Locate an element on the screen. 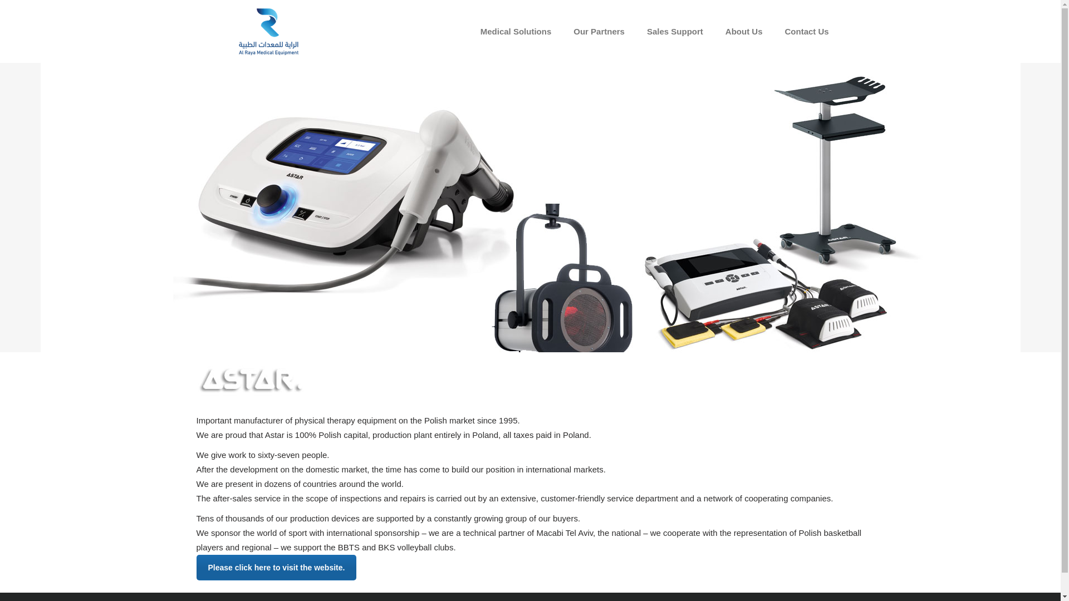  About Us is located at coordinates (744, 31).